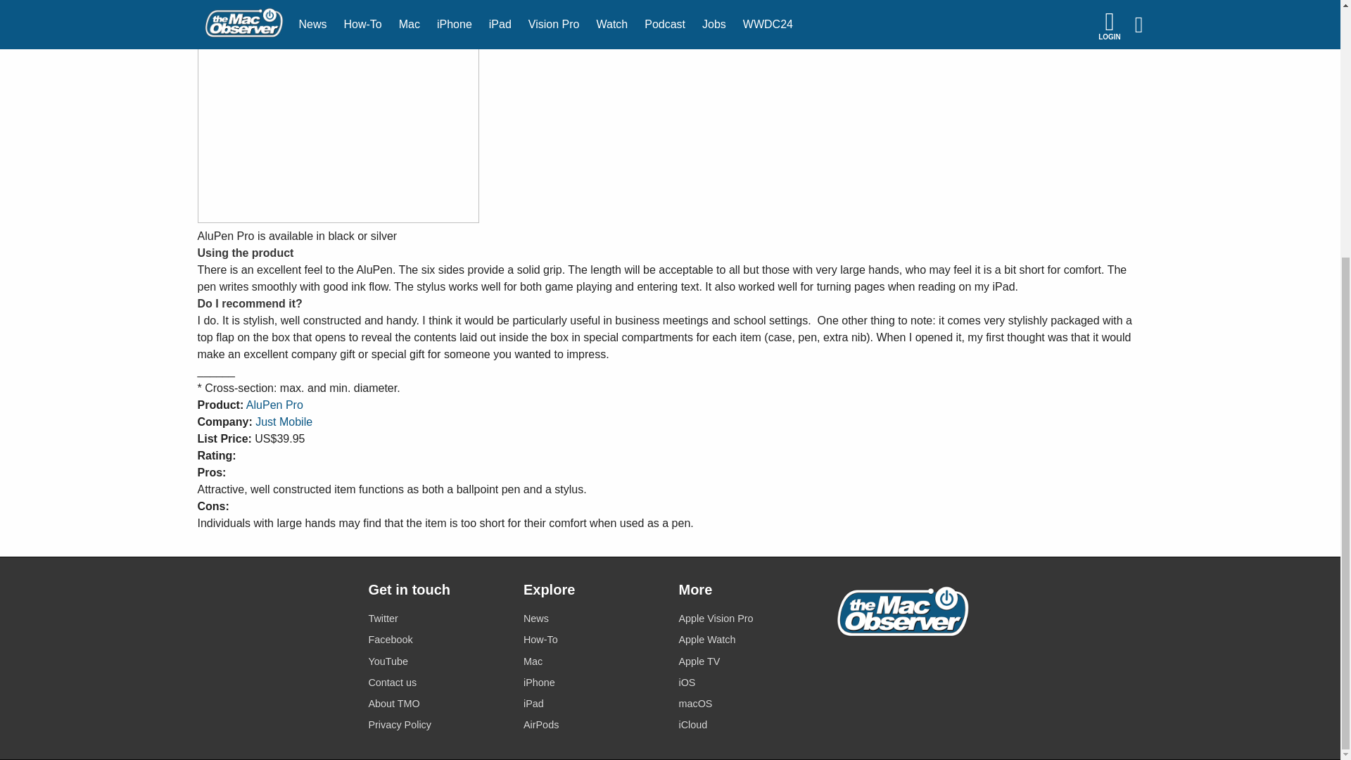 The width and height of the screenshot is (1351, 760). Describe the element at coordinates (592, 704) in the screenshot. I see `iPad` at that location.